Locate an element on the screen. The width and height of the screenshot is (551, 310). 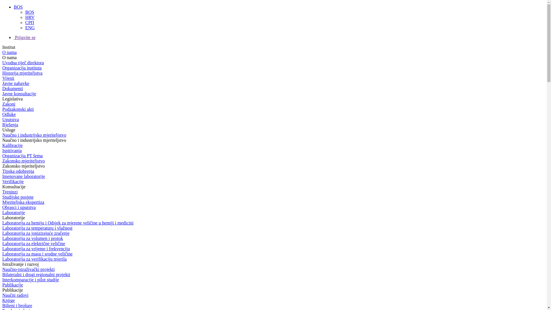
Tipska odobrenja is located at coordinates (18, 171).